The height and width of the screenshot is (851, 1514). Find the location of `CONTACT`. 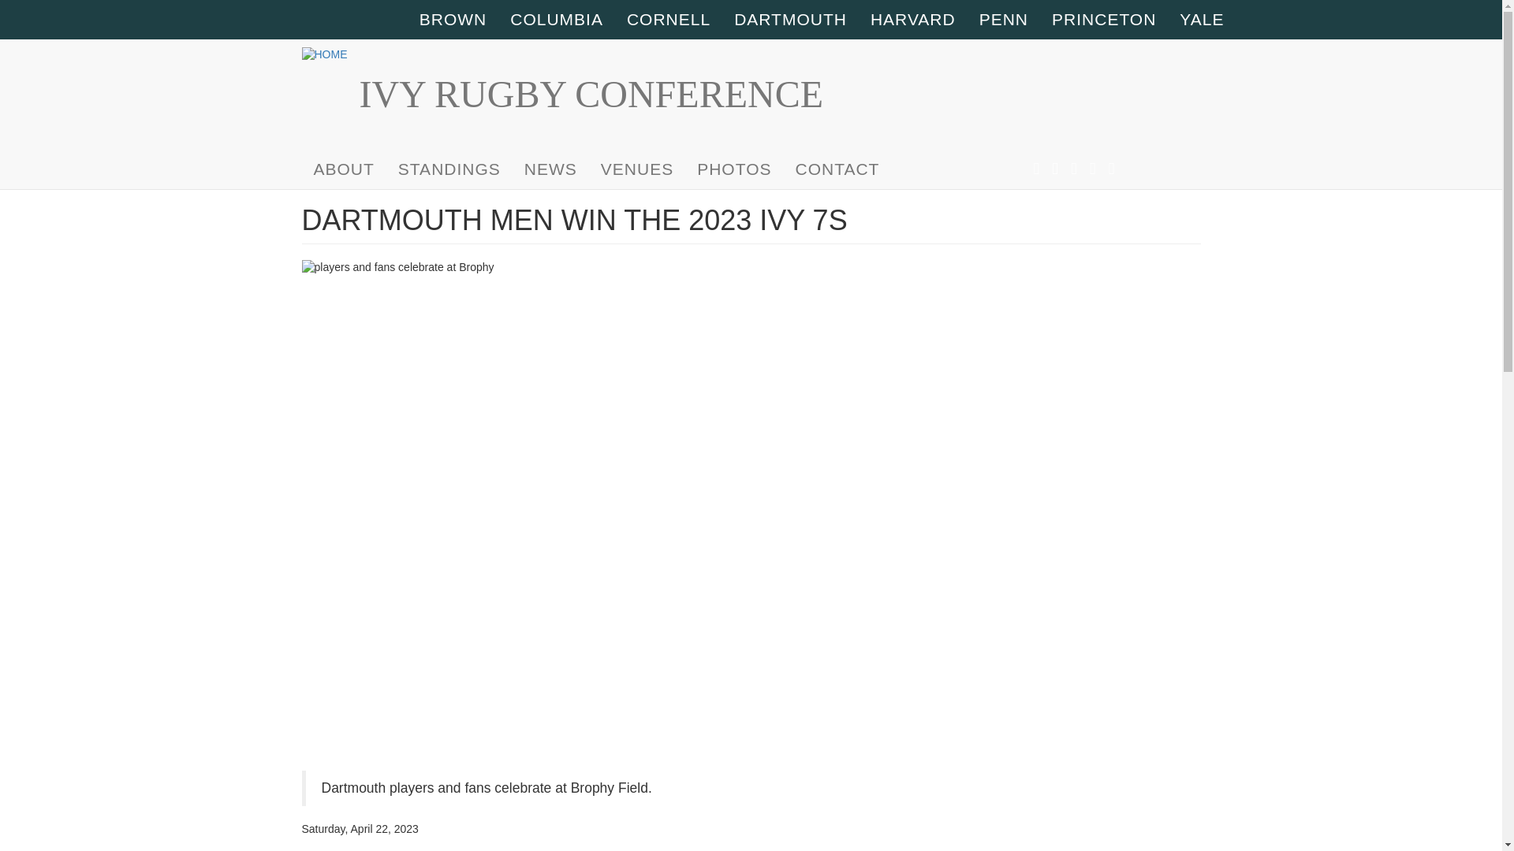

CONTACT is located at coordinates (837, 169).